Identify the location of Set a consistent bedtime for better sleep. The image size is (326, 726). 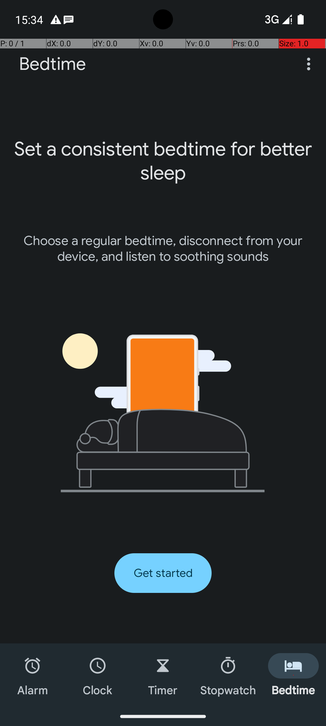
(163, 161).